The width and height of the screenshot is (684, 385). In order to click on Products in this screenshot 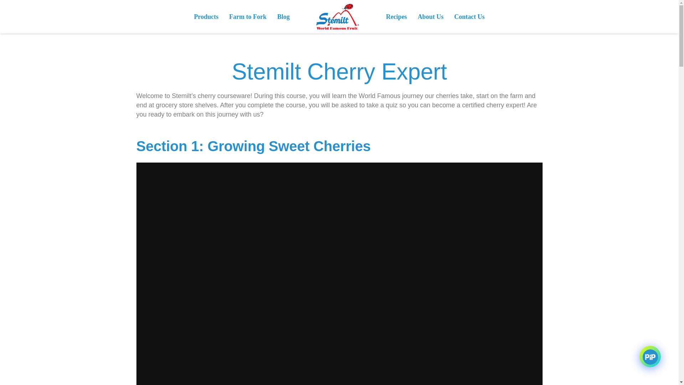, I will do `click(206, 16)`.